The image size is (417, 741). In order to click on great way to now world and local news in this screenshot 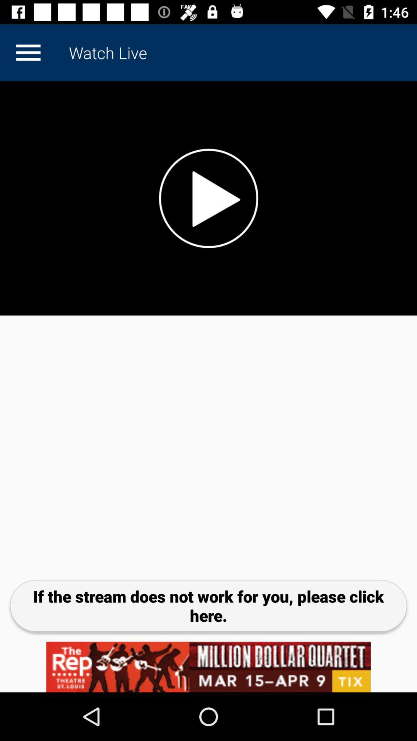, I will do `click(208, 198)`.